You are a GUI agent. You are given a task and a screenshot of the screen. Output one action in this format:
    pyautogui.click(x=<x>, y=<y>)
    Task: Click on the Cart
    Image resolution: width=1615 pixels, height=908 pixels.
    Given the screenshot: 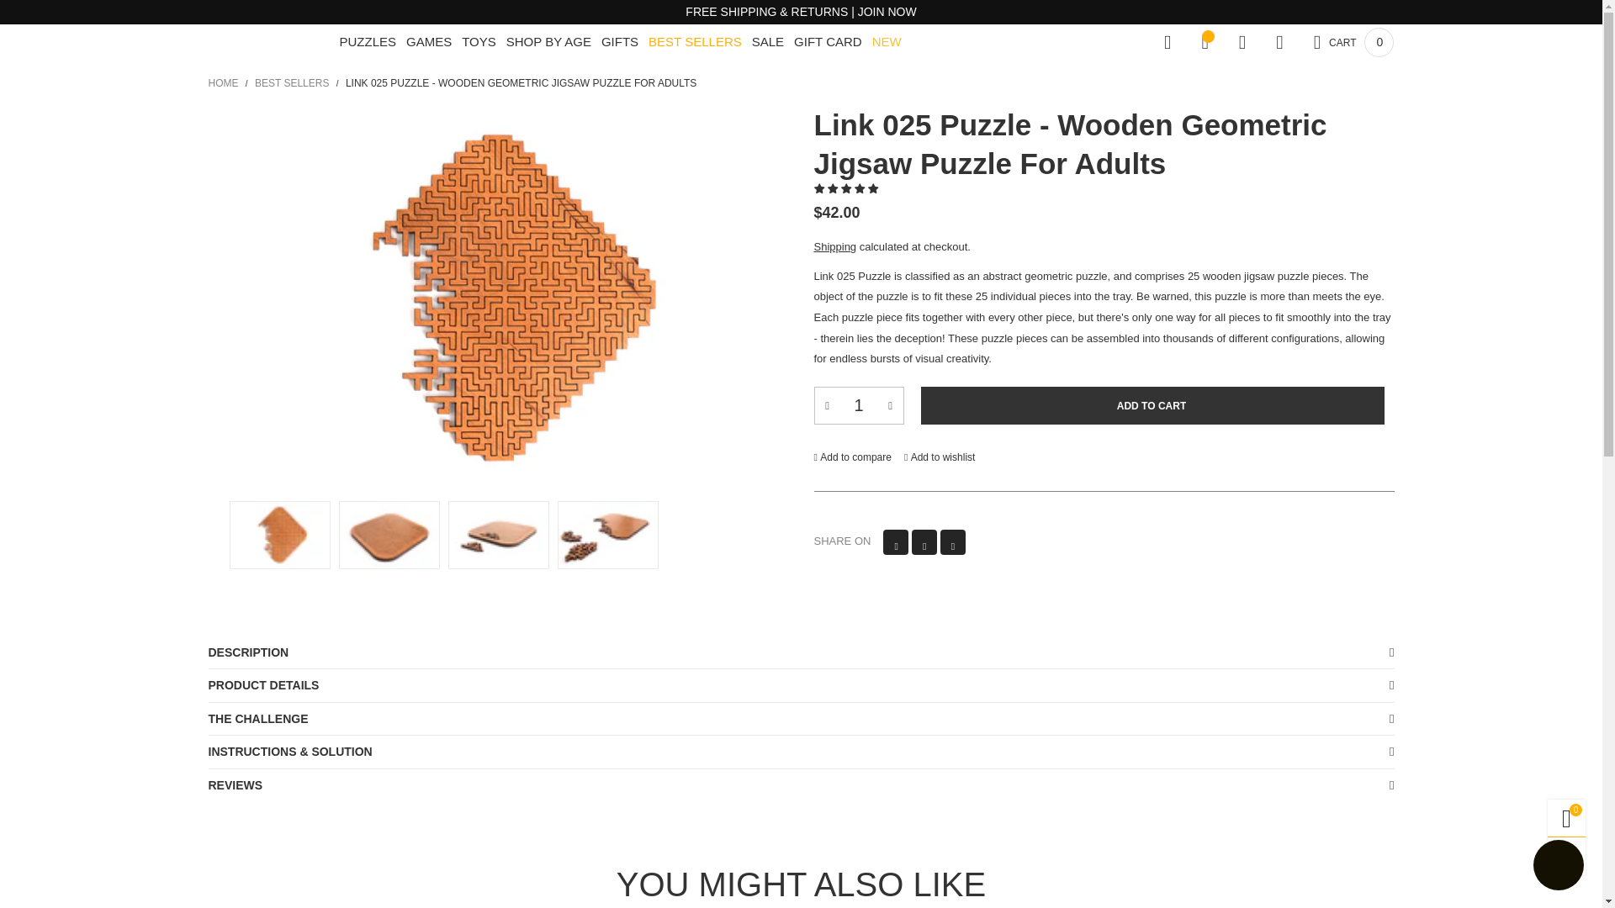 What is the action you would take?
    pyautogui.click(x=1354, y=42)
    